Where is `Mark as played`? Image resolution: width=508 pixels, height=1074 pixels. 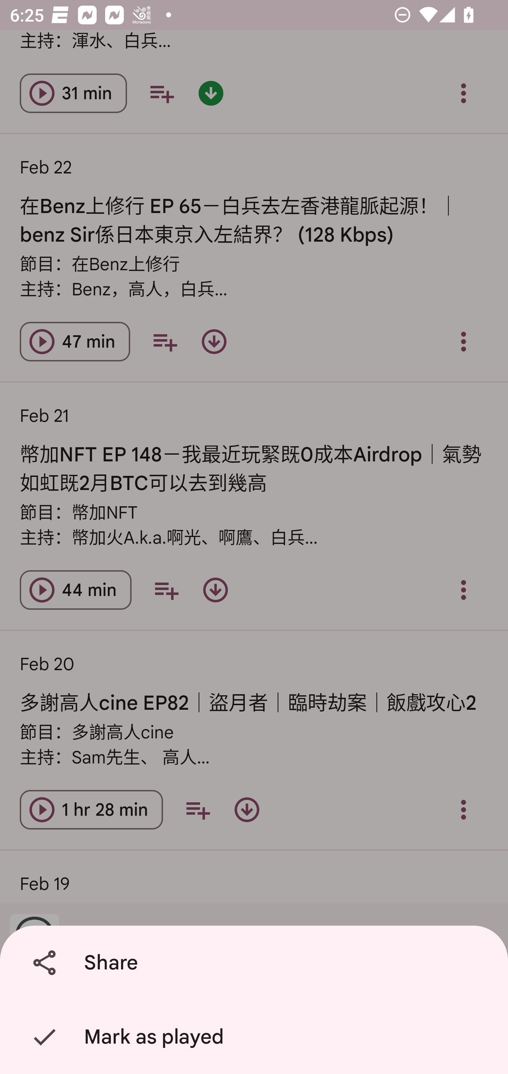
Mark as played is located at coordinates (256, 1037).